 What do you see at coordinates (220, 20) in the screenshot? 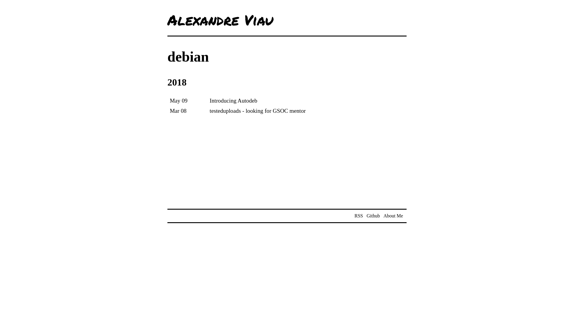
I see `Alexandre Viau` at bounding box center [220, 20].